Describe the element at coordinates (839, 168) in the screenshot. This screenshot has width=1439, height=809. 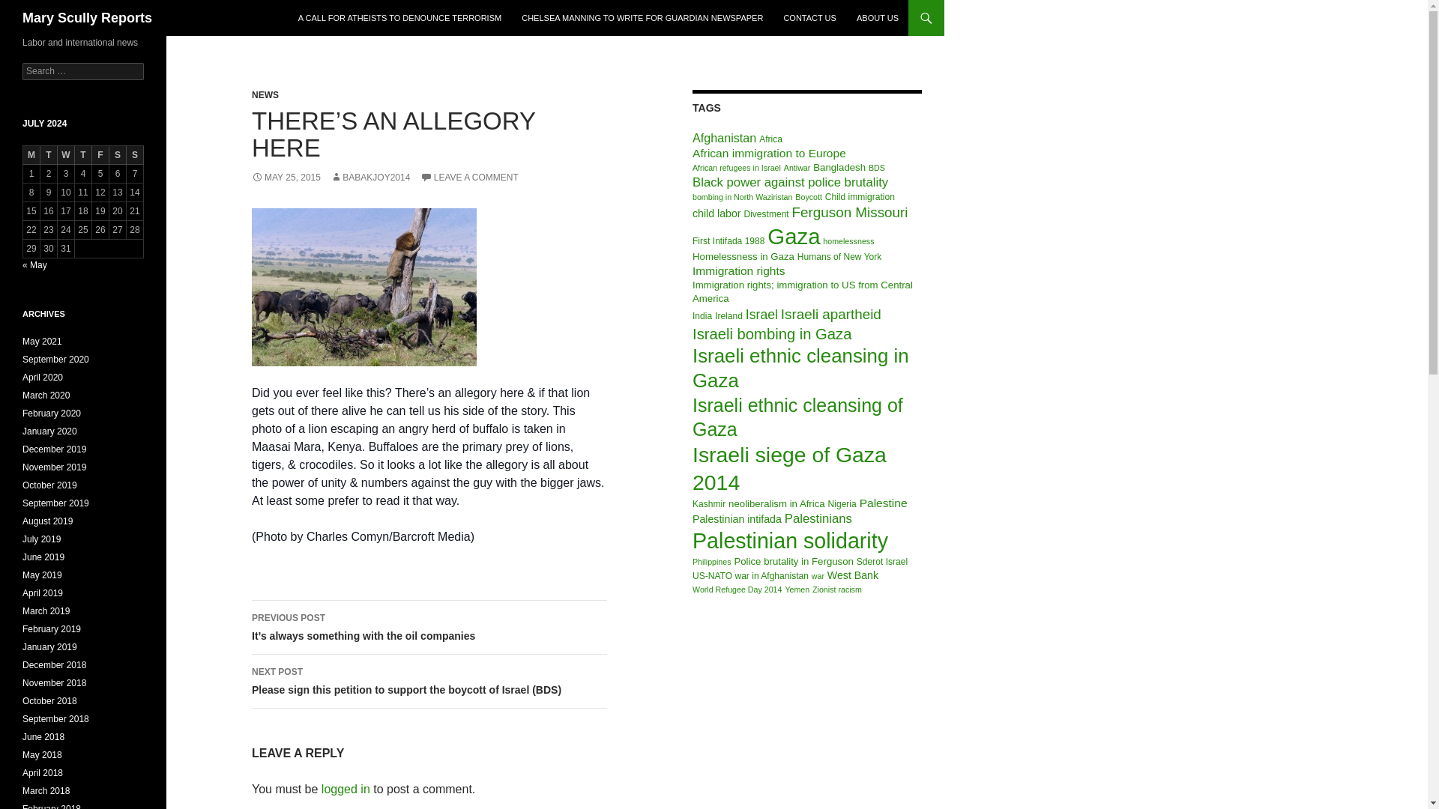
I see `Bangladesh` at that location.